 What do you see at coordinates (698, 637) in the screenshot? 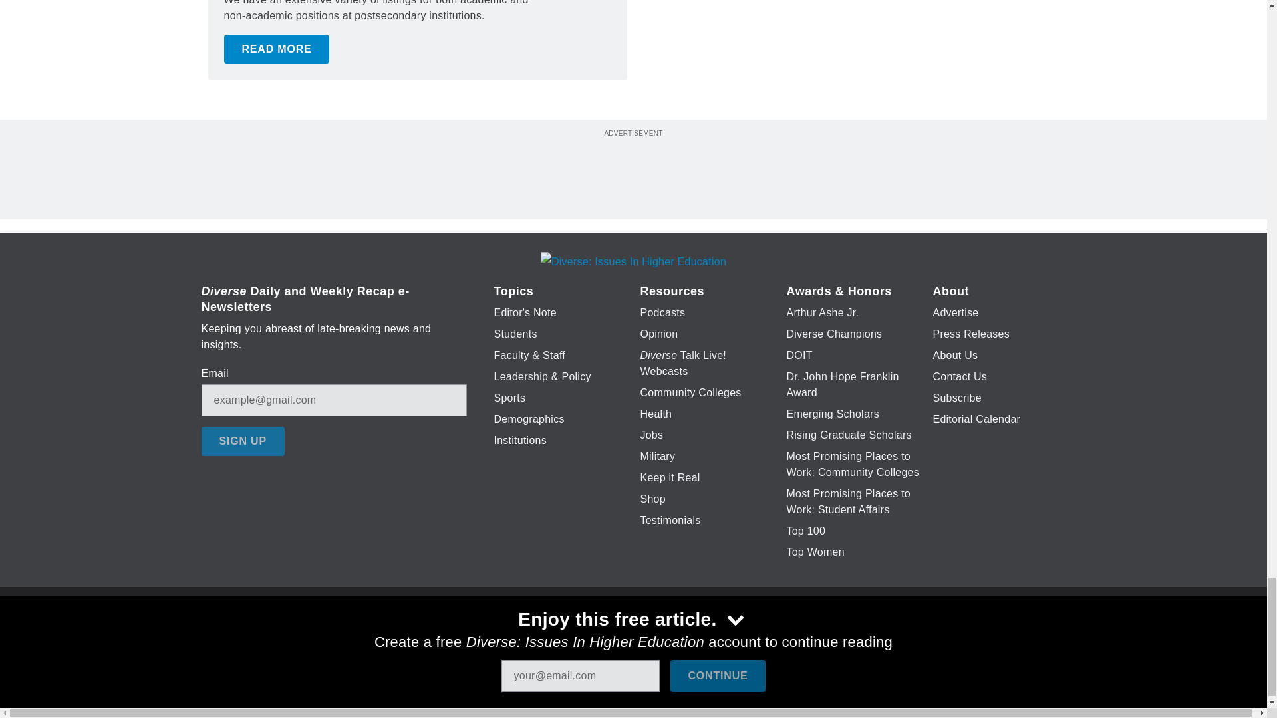
I see `Instagram icon` at bounding box center [698, 637].